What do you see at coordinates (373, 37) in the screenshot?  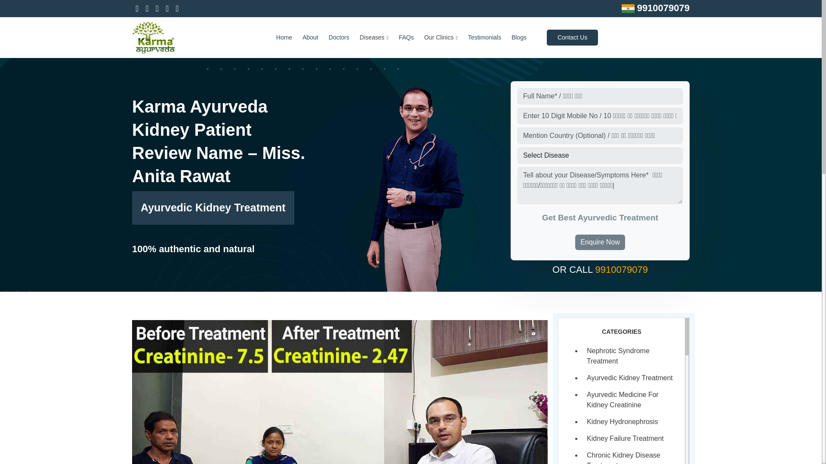 I see `Diseases` at bounding box center [373, 37].